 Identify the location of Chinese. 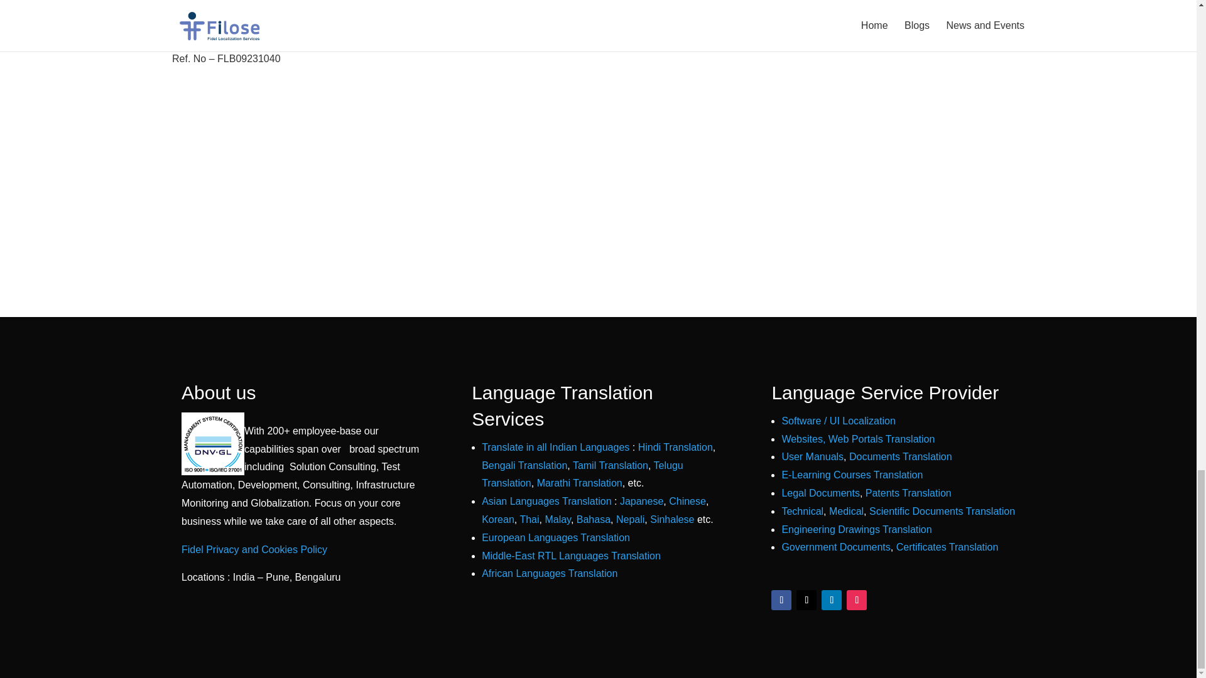
(687, 501).